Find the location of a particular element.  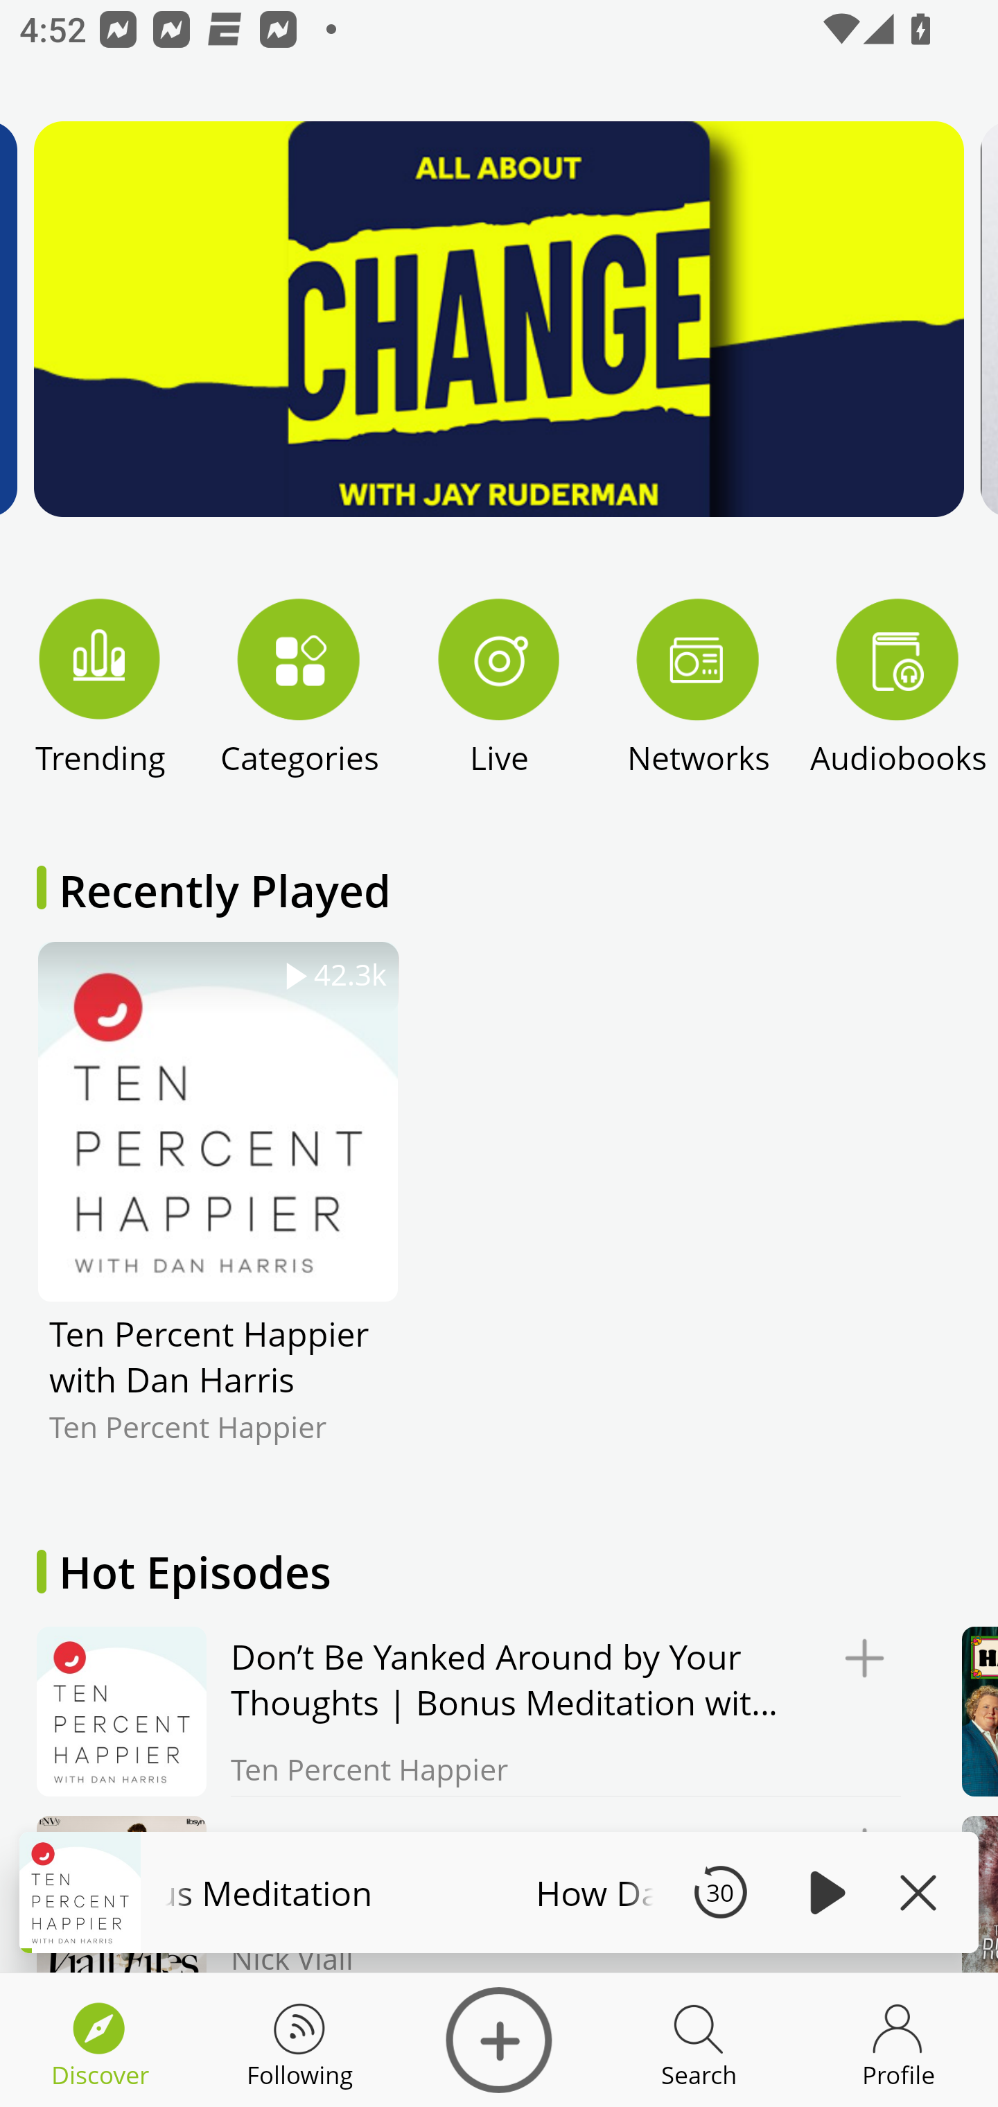

30 Seek Backward is located at coordinates (720, 1892).